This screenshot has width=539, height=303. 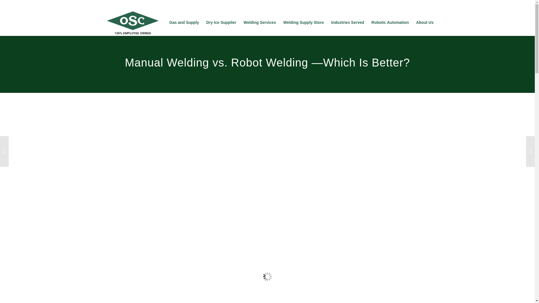 I want to click on X, so click(x=124, y=5).